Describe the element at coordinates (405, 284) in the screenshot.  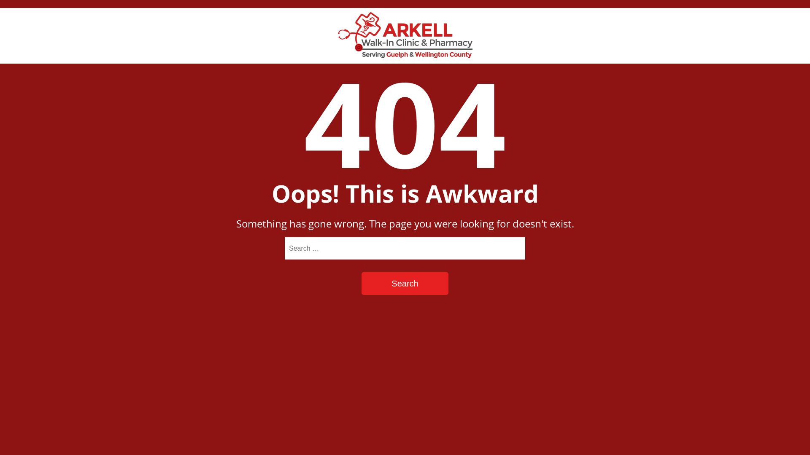
I see `Search` at that location.